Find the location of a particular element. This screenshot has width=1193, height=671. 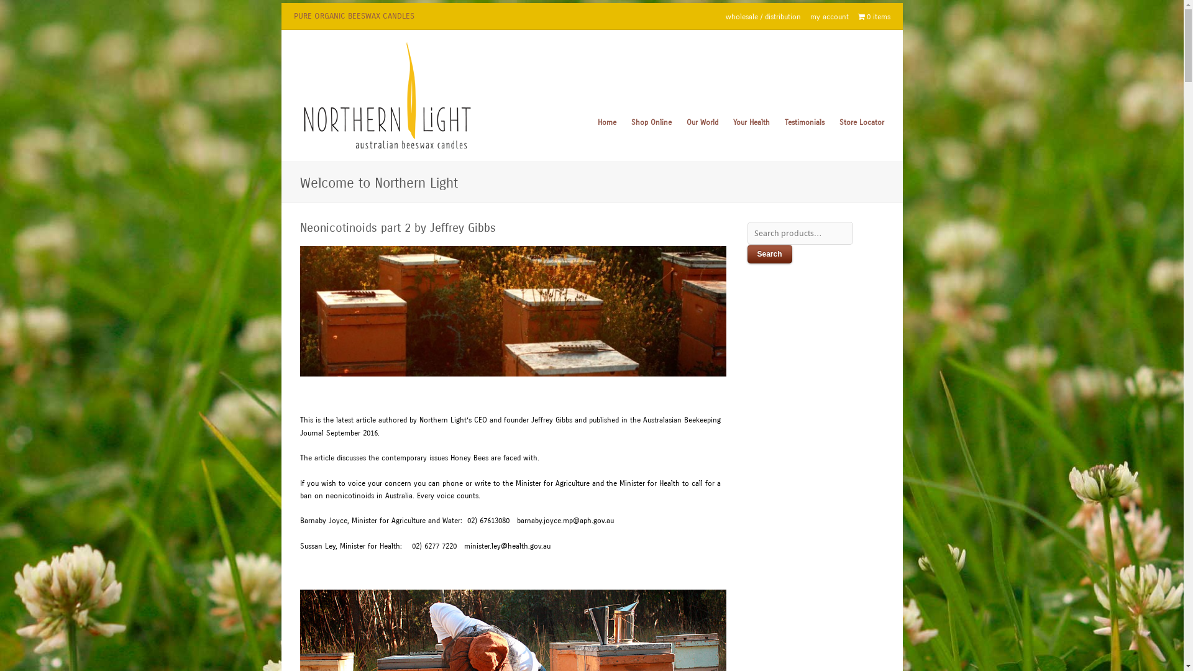

Search is located at coordinates (769, 254).